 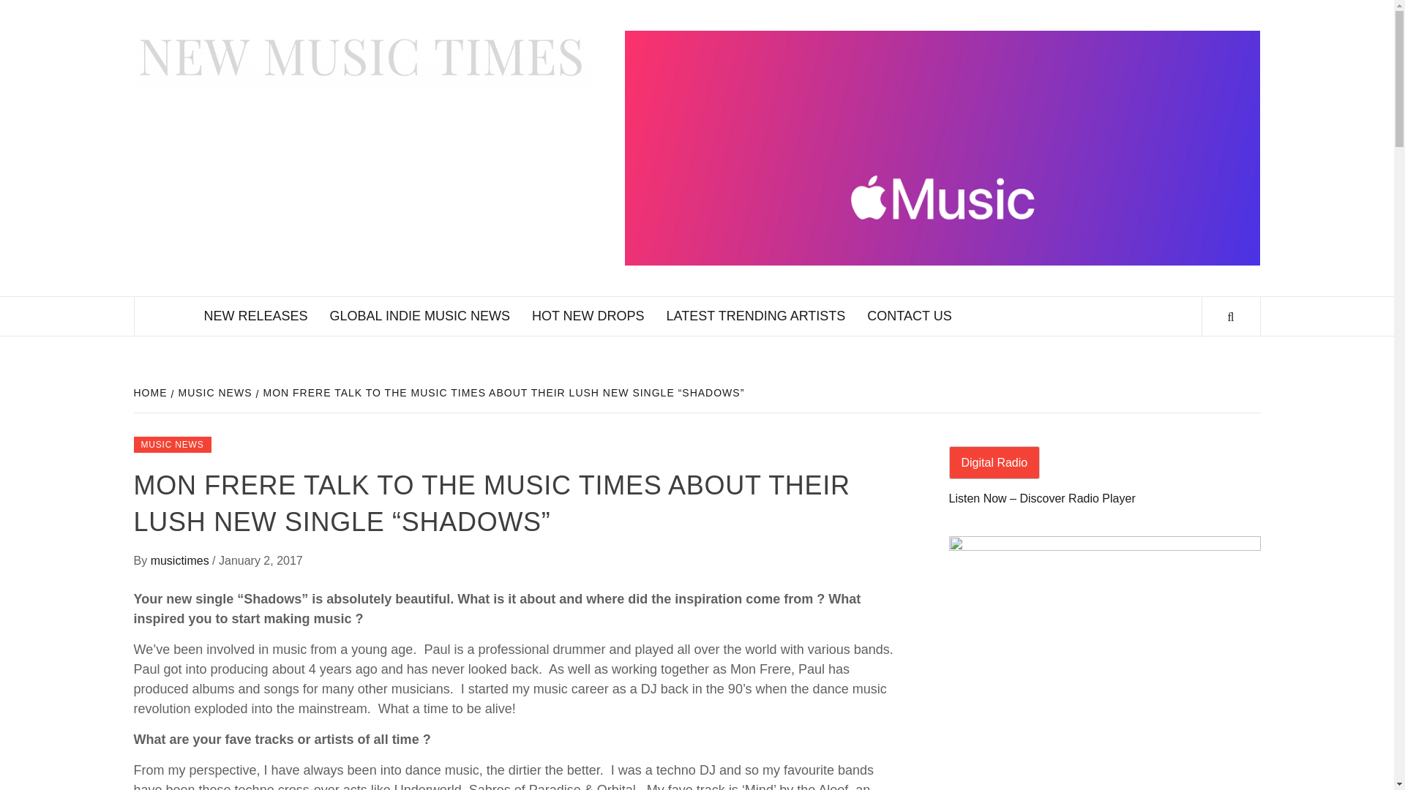 I want to click on NEW MUSIC TIMES, so click(x=648, y=99).